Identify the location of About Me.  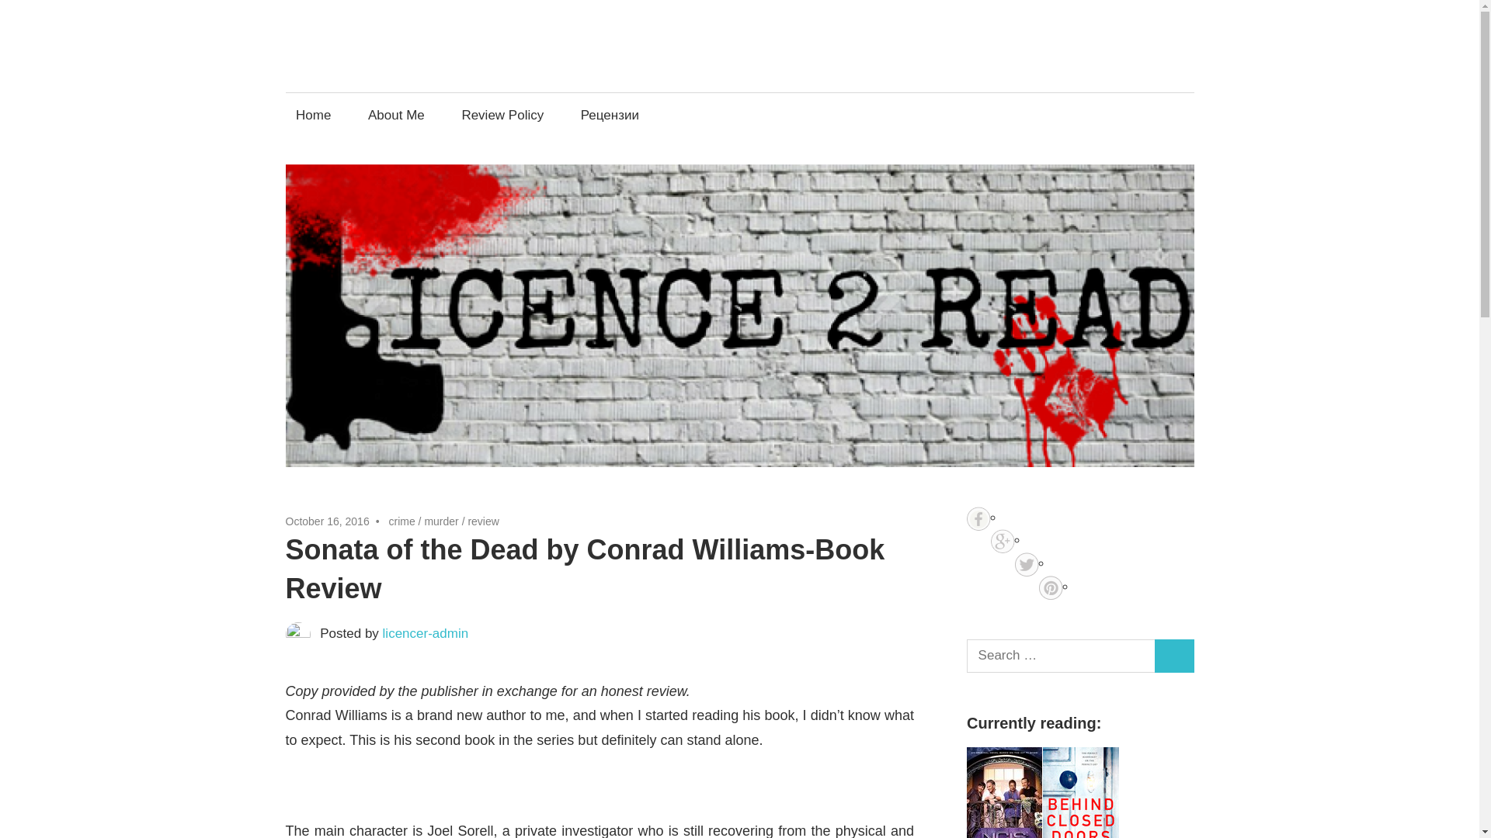
(396, 115).